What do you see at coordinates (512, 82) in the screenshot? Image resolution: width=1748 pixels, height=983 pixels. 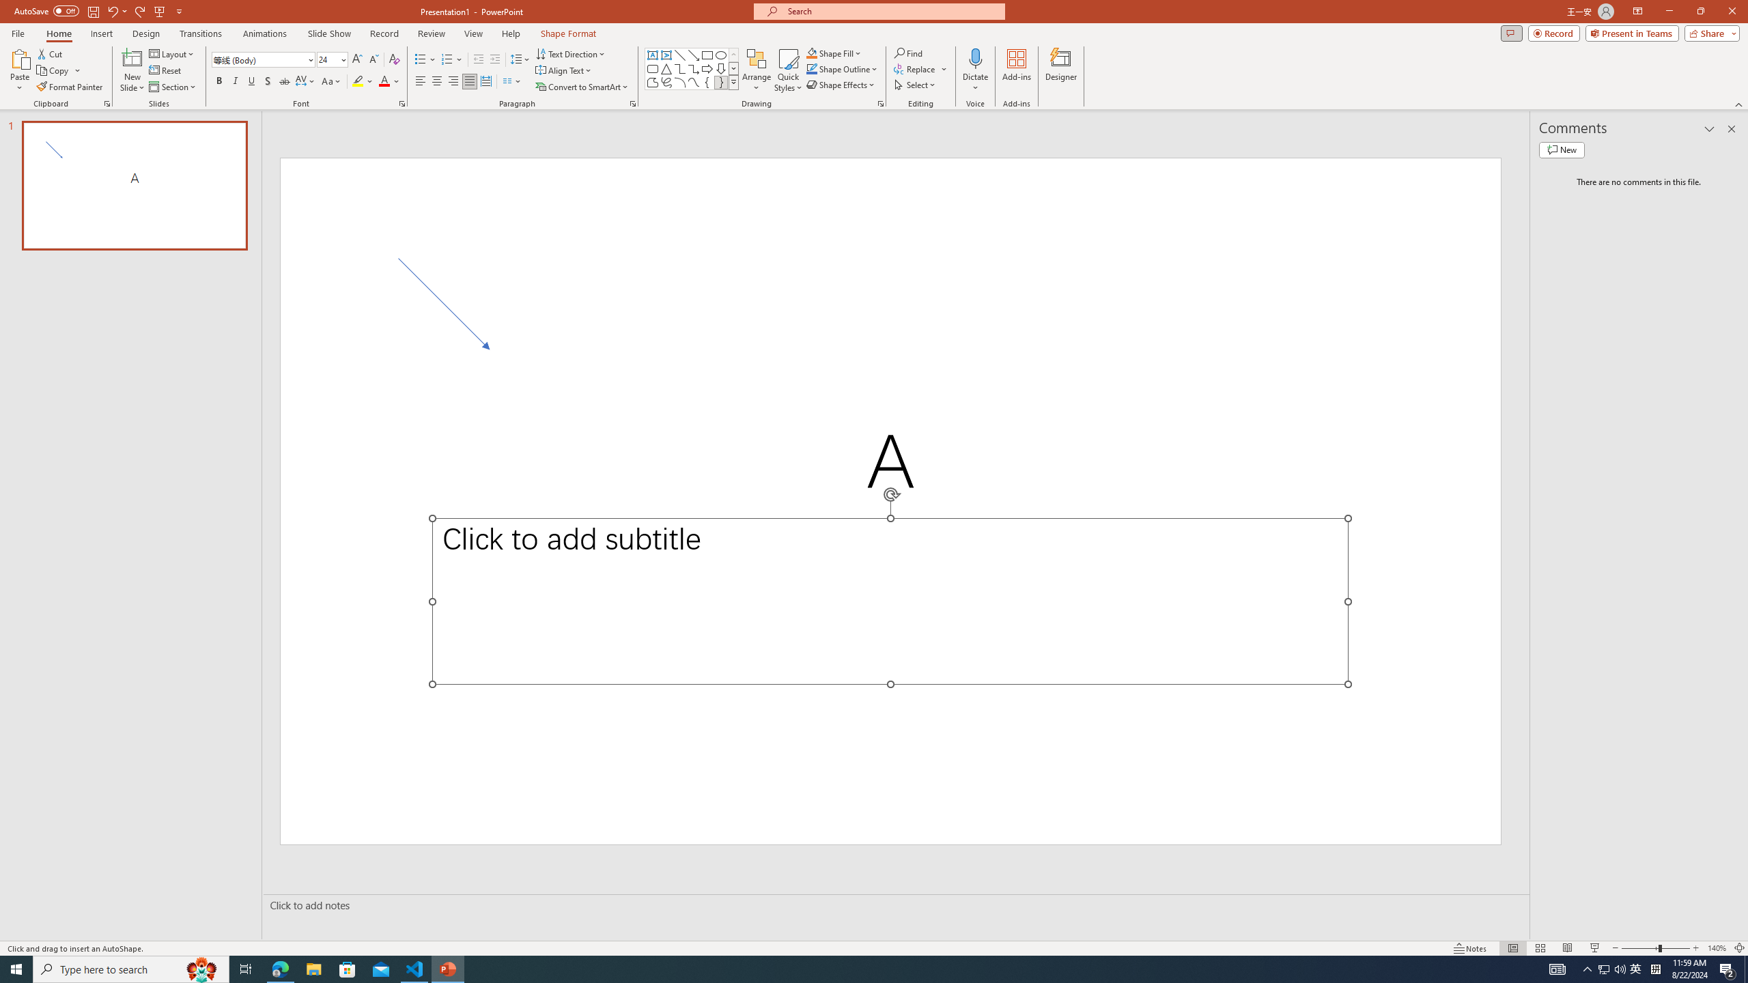 I see `Columns` at bounding box center [512, 82].